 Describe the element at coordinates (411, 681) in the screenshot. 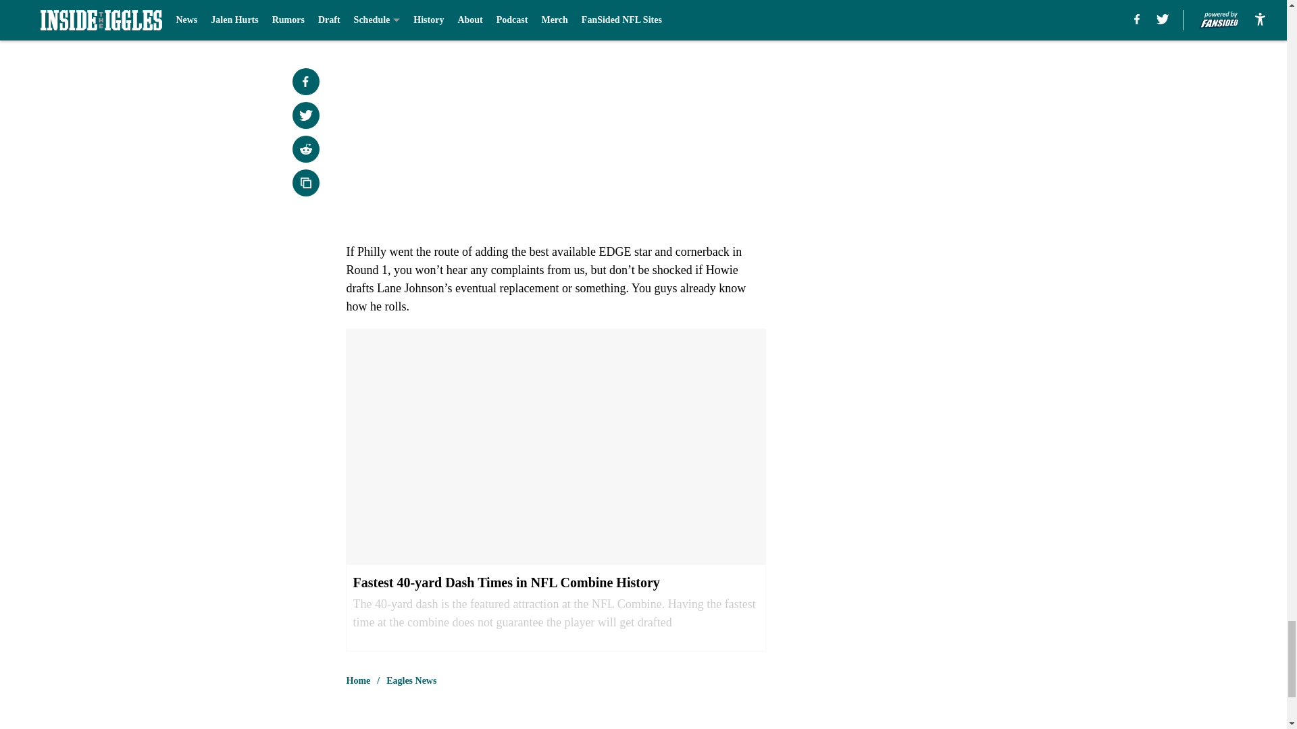

I see `Eagles News` at that location.